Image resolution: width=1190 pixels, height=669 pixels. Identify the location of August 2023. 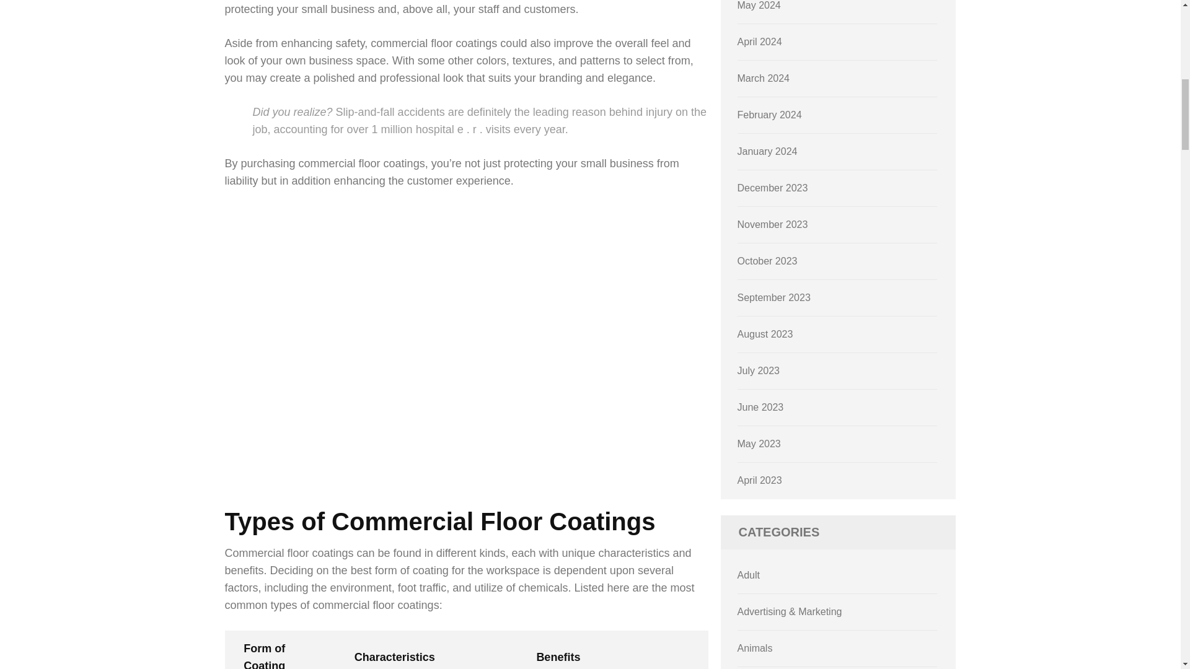
(765, 334).